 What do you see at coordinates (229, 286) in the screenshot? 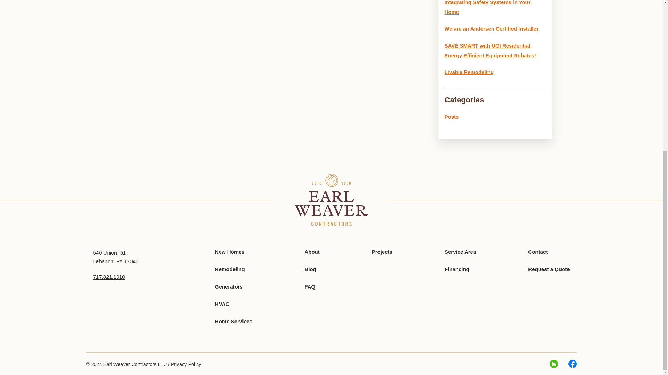
I see `Generators` at bounding box center [229, 286].